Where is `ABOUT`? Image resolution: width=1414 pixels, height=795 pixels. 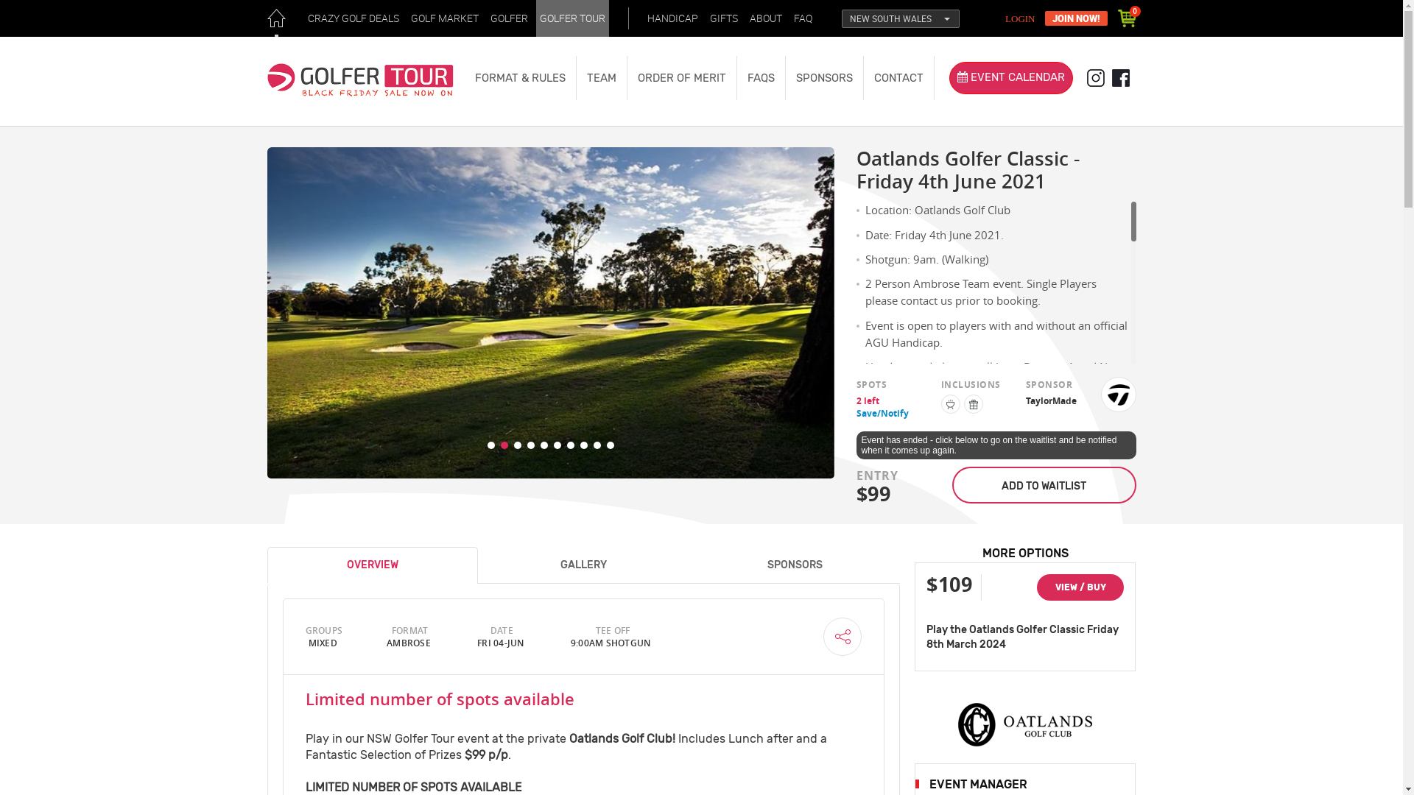 ABOUT is located at coordinates (765, 18).